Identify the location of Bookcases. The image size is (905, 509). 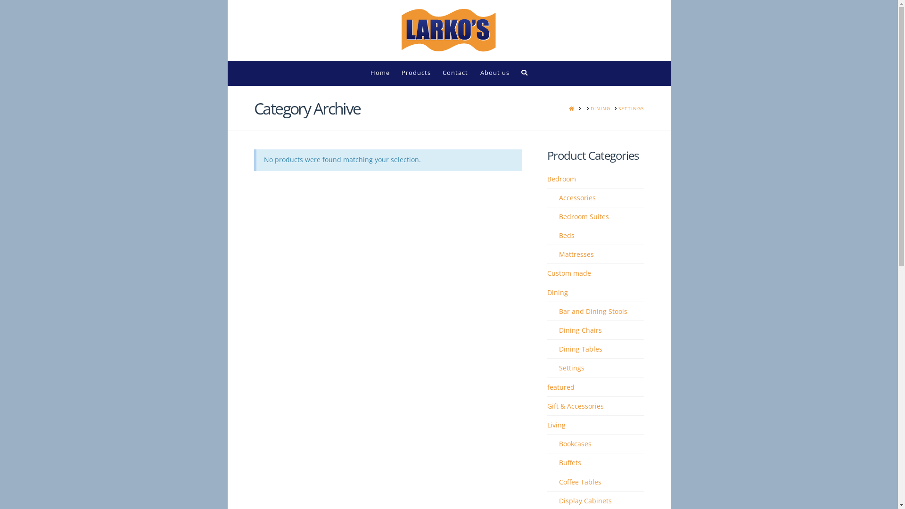
(575, 444).